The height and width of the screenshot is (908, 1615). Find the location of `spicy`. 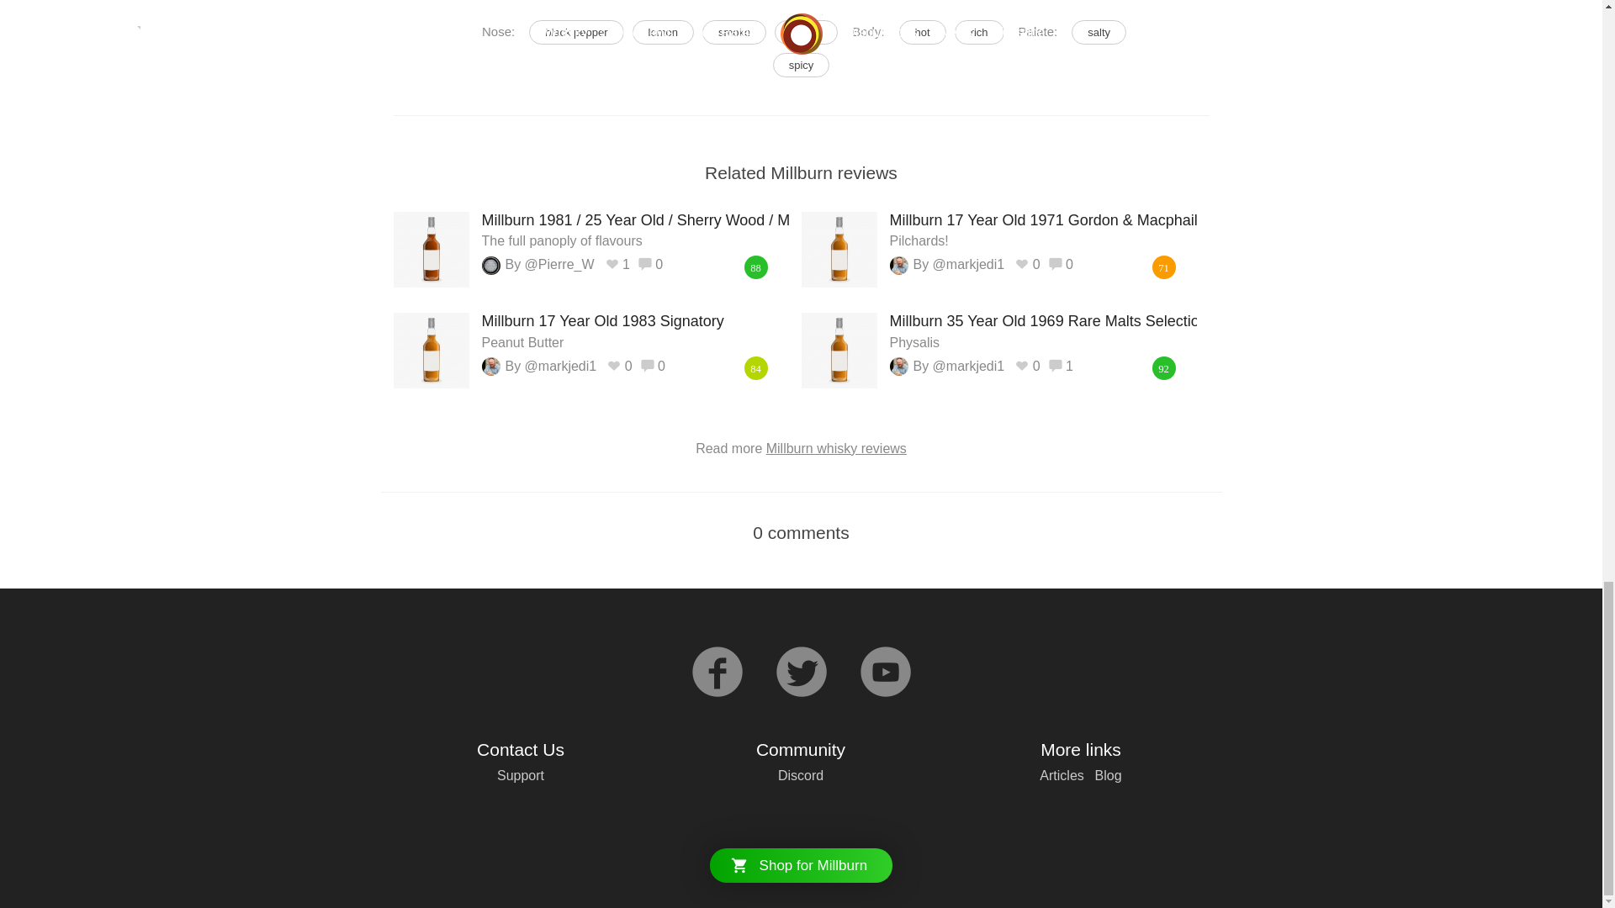

spicy is located at coordinates (923, 32).